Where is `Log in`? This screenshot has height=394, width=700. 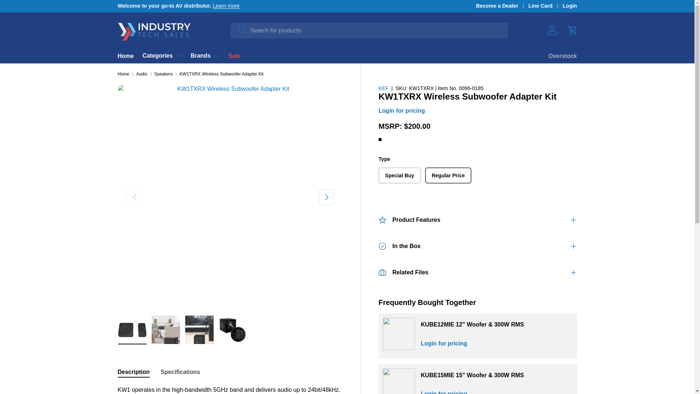
Log in is located at coordinates (552, 30).